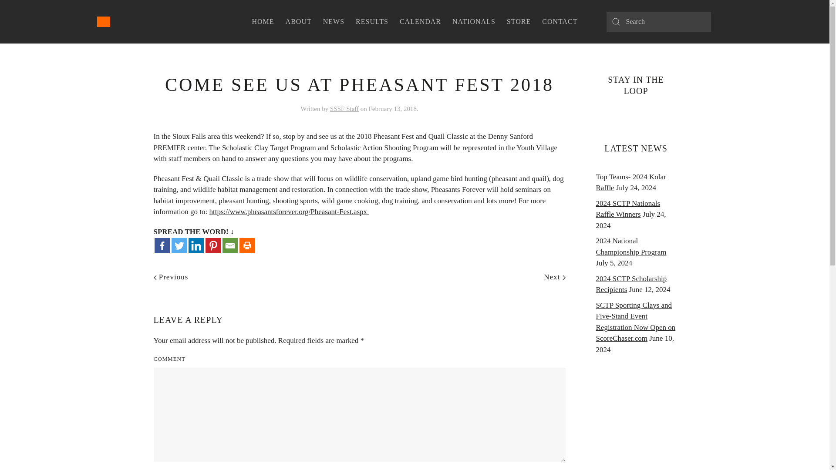 The width and height of the screenshot is (836, 470). I want to click on Email, so click(230, 245).